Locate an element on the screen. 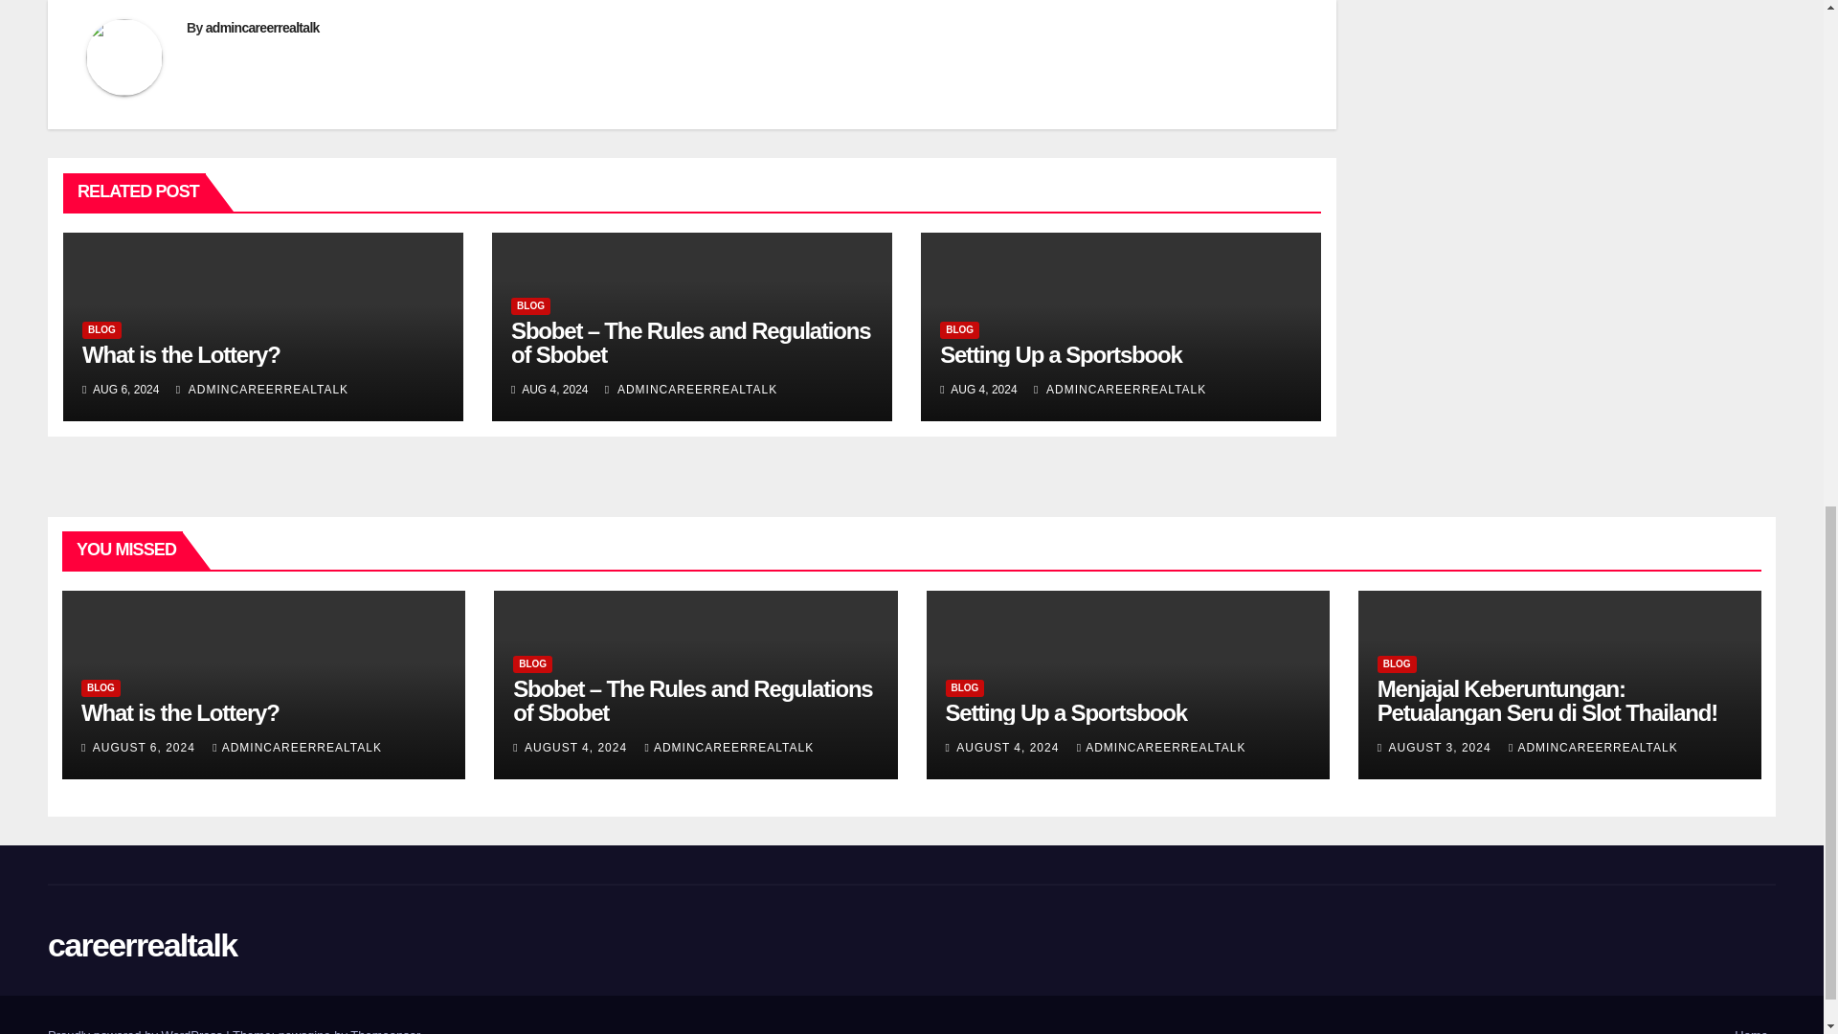  ADMINCAREERREALTALK is located at coordinates (1119, 389).